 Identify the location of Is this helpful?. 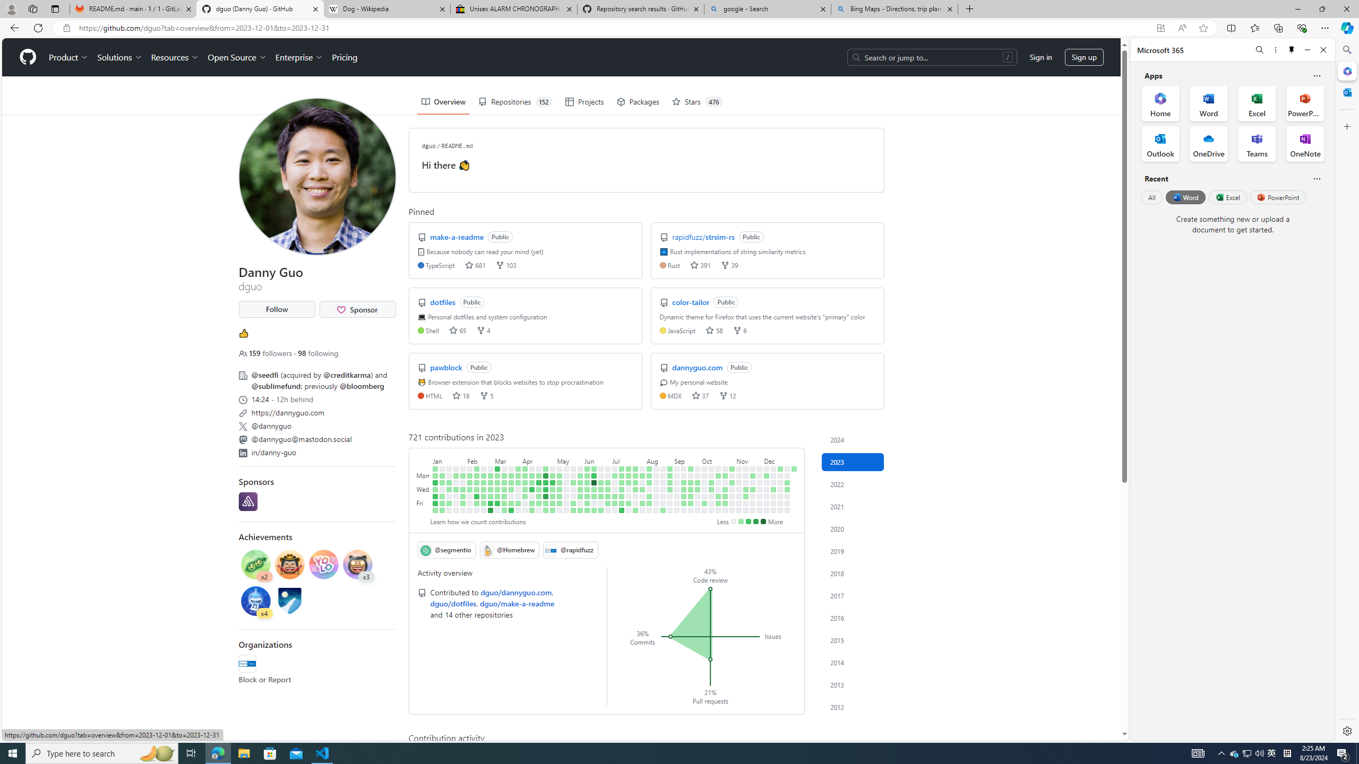
(1317, 178).